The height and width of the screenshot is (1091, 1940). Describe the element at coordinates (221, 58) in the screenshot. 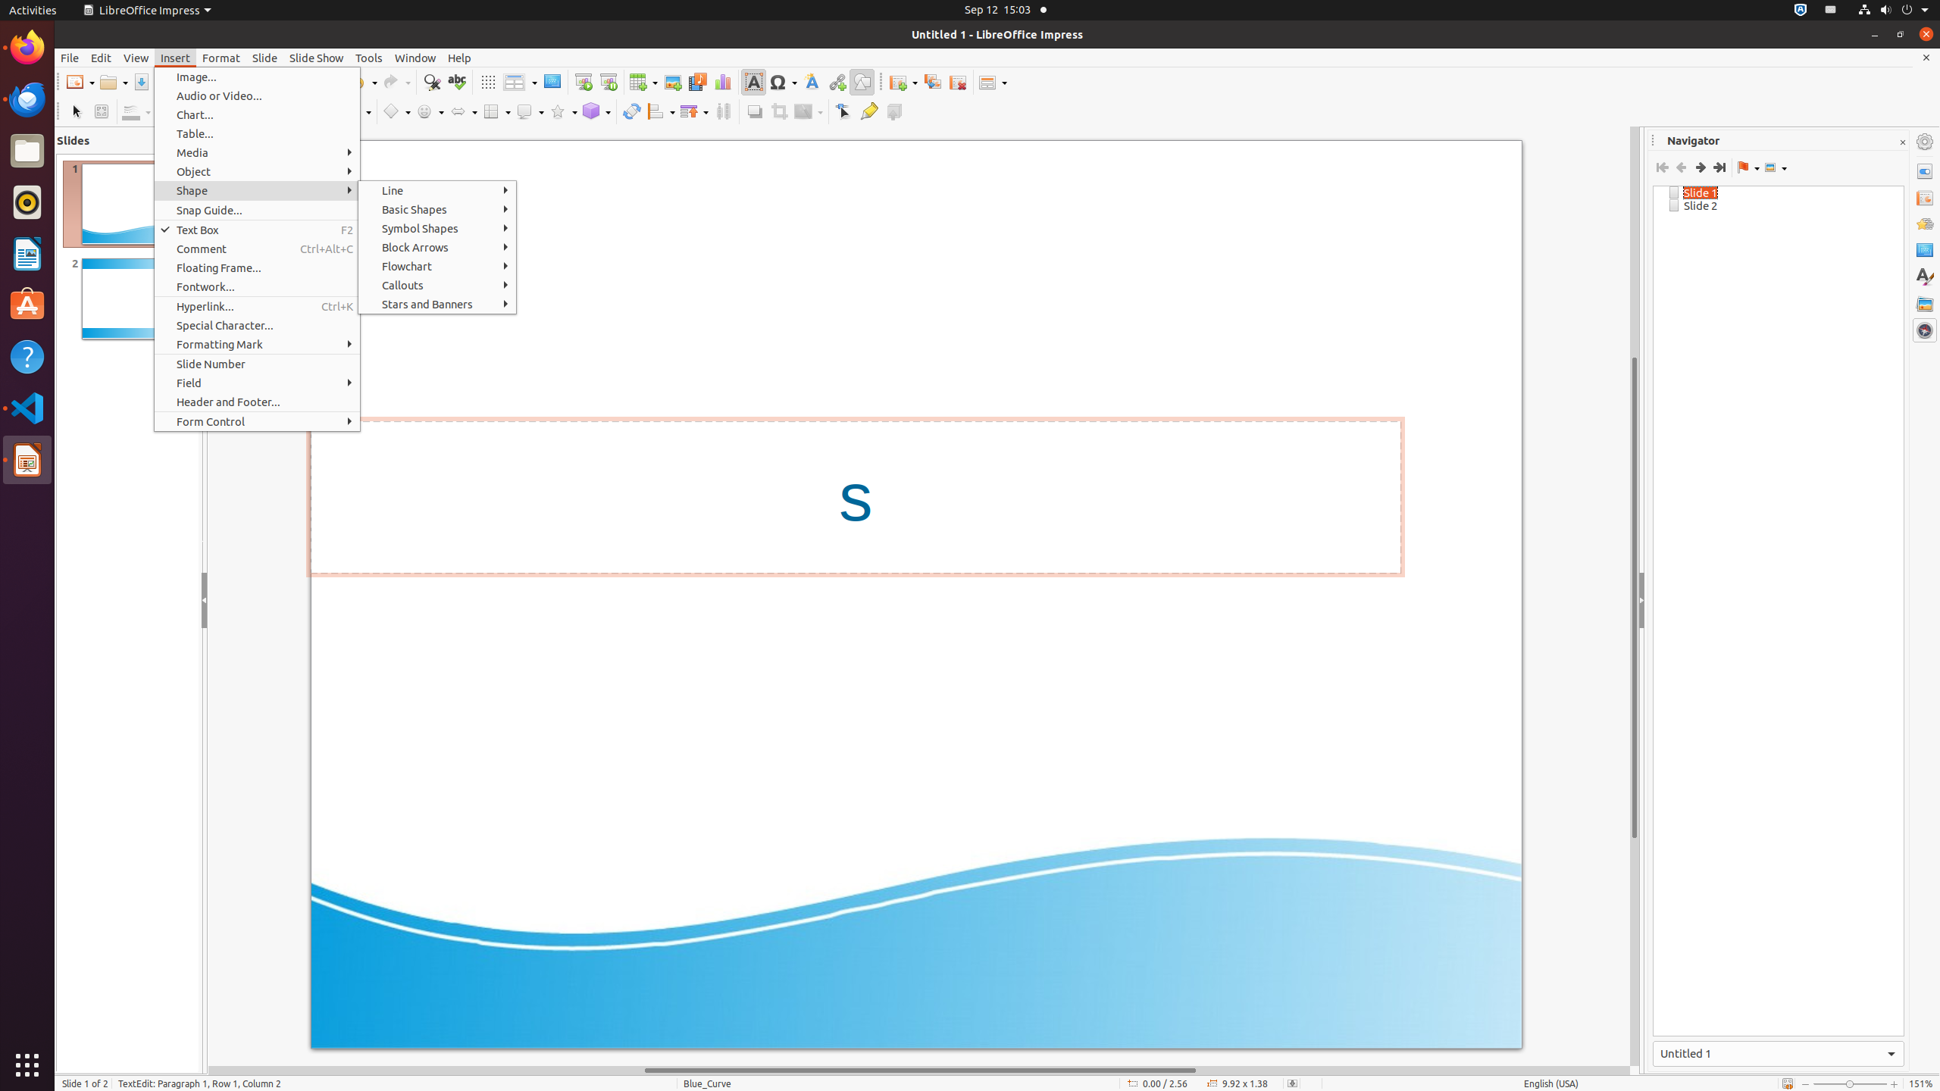

I see `Format` at that location.